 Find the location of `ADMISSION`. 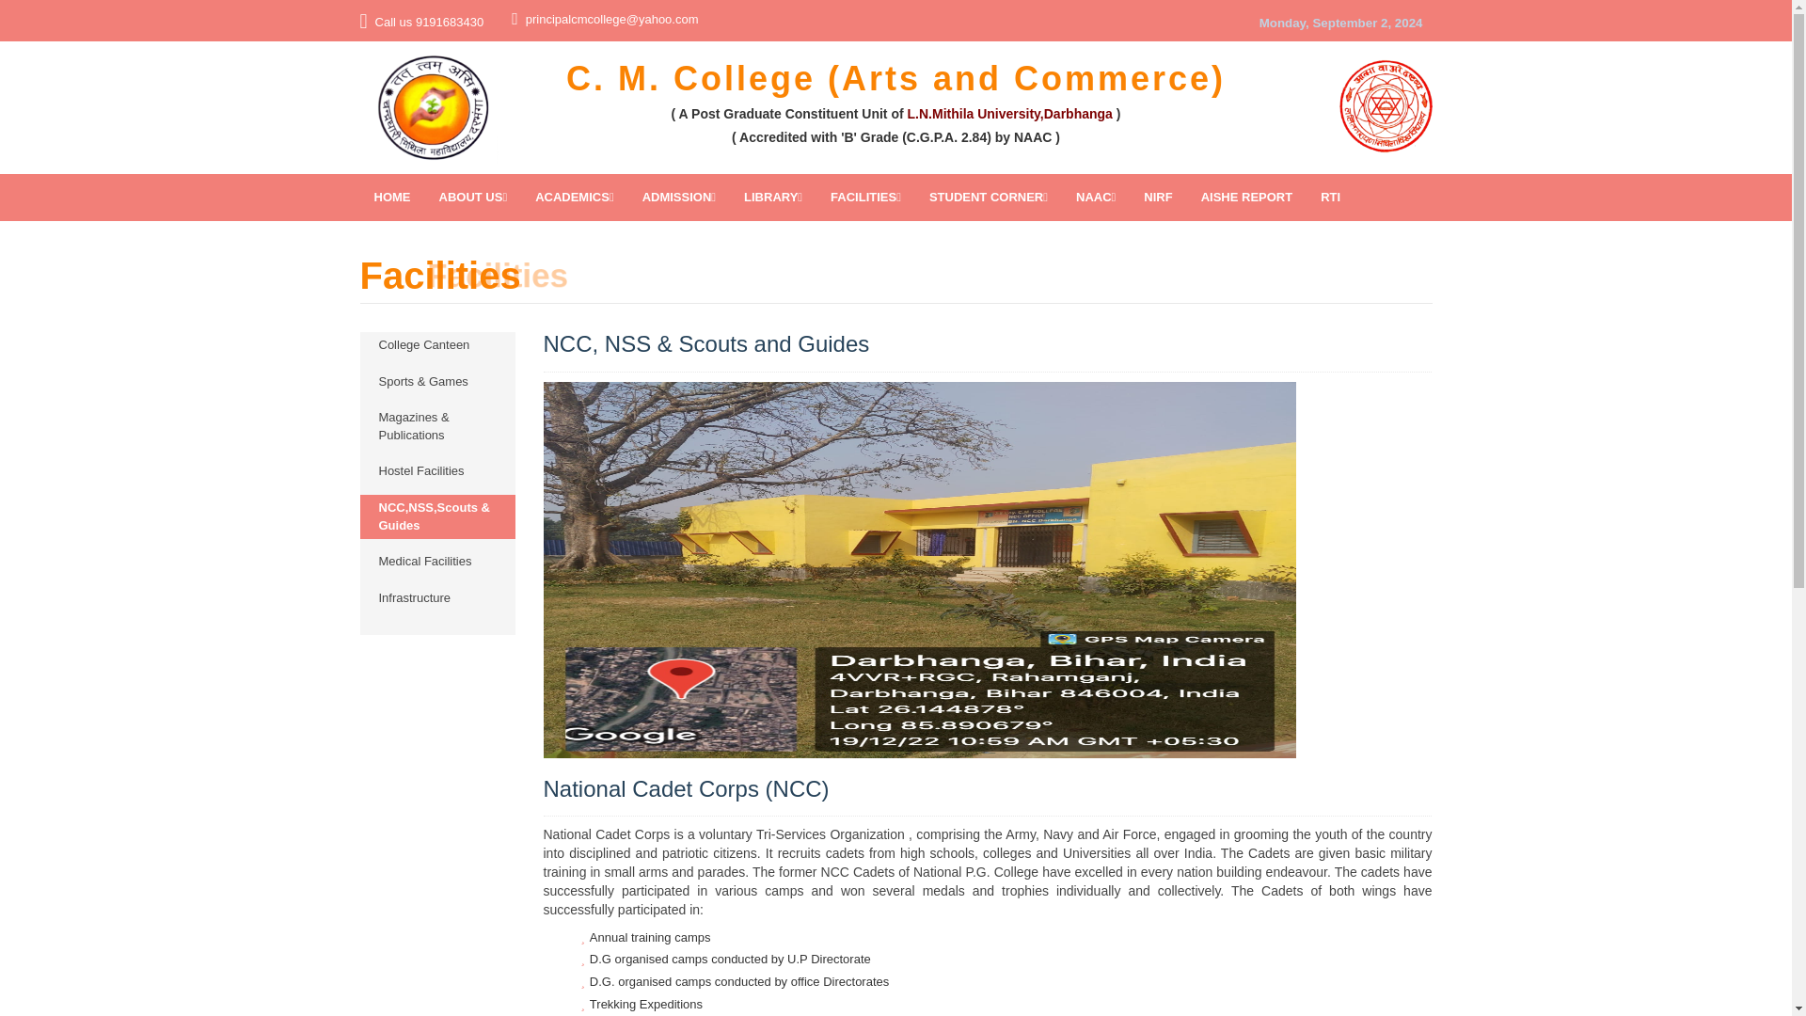

ADMISSION is located at coordinates (679, 198).